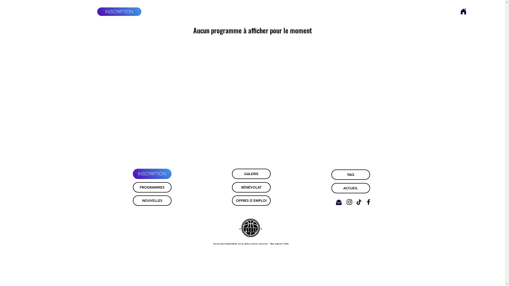 The height and width of the screenshot is (286, 509). I want to click on STAFF, so click(266, 12).